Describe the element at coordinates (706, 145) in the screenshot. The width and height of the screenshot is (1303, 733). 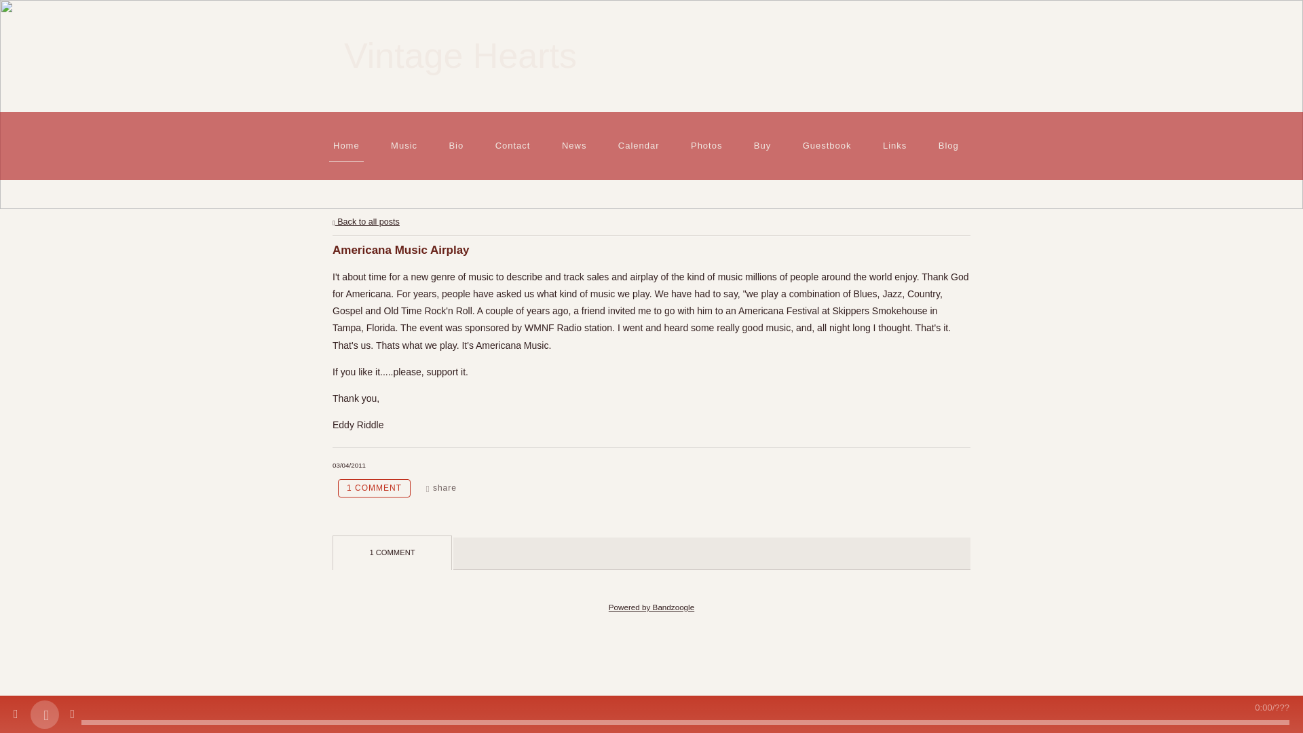
I see `Photos` at that location.